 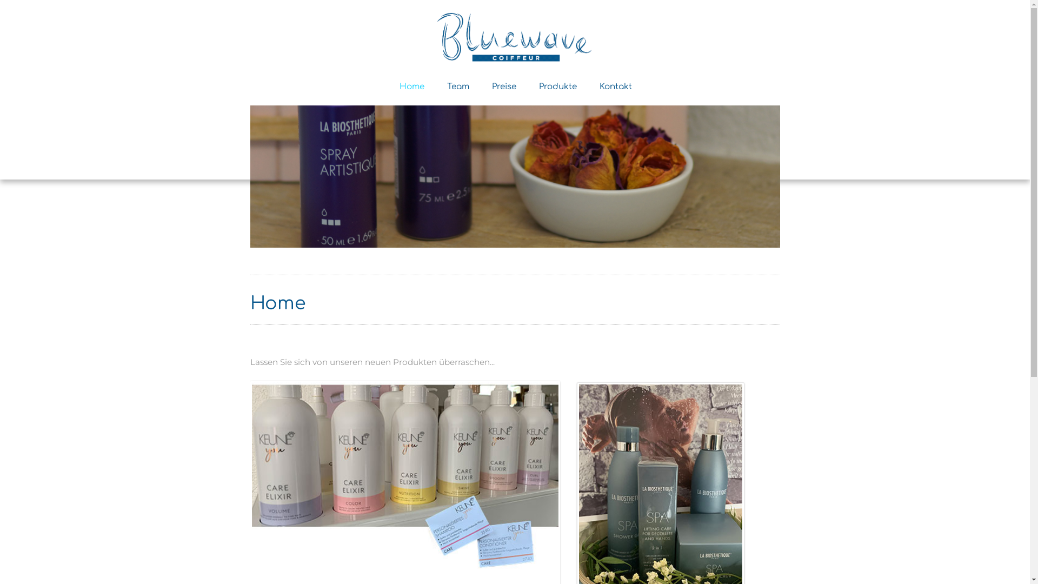 I want to click on Home, so click(x=411, y=88).